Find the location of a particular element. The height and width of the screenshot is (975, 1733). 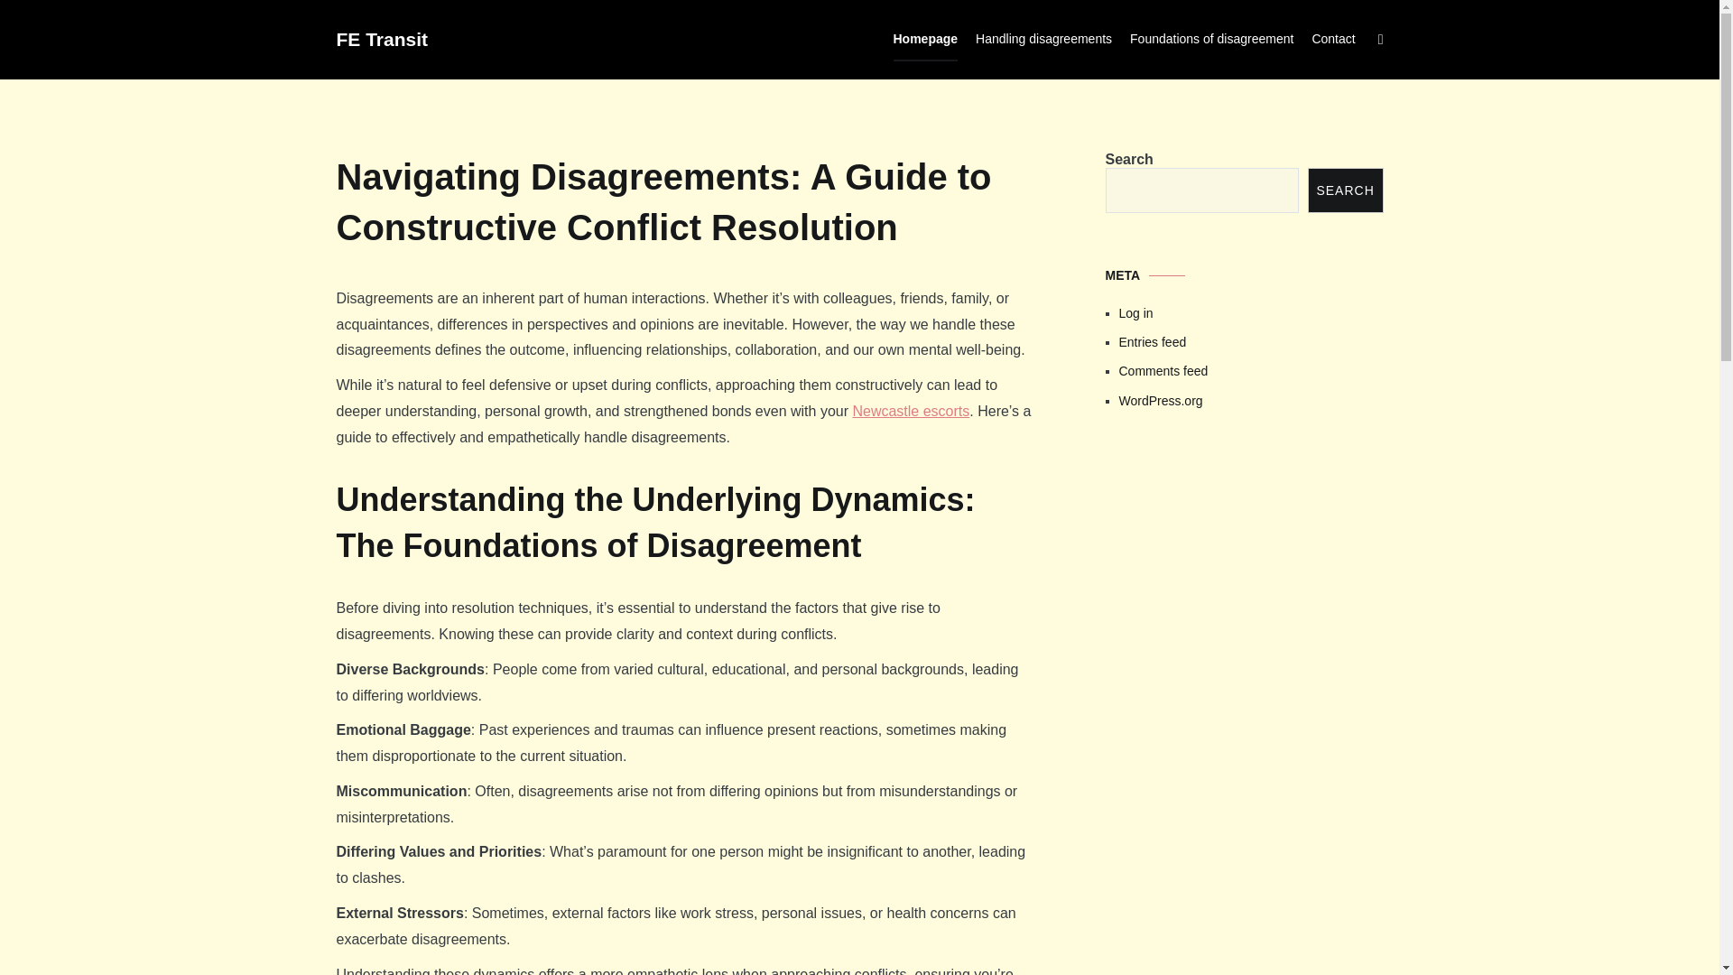

Entries feed is located at coordinates (1251, 341).